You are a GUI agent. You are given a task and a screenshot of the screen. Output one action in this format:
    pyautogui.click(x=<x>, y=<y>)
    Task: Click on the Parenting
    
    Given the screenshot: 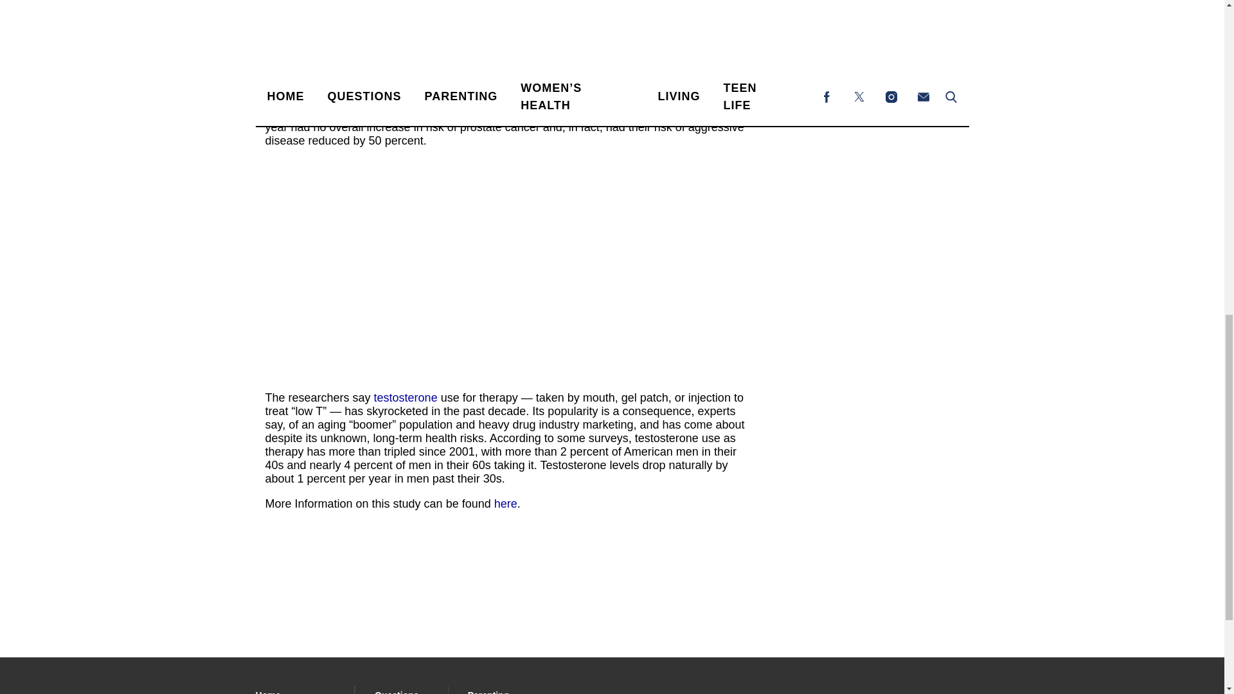 What is the action you would take?
    pyautogui.click(x=488, y=691)
    